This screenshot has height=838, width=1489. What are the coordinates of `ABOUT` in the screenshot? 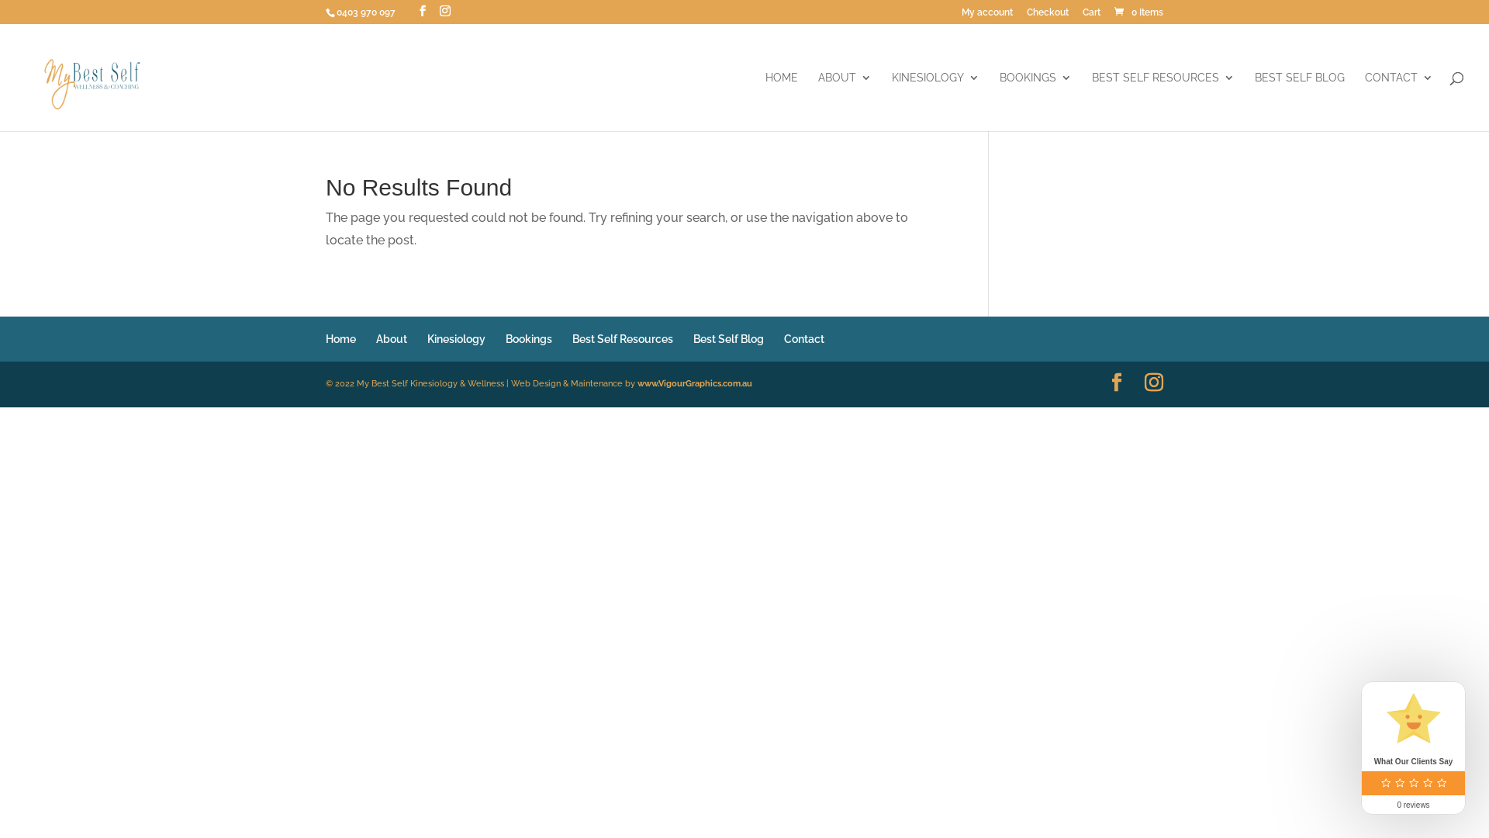 It's located at (845, 102).